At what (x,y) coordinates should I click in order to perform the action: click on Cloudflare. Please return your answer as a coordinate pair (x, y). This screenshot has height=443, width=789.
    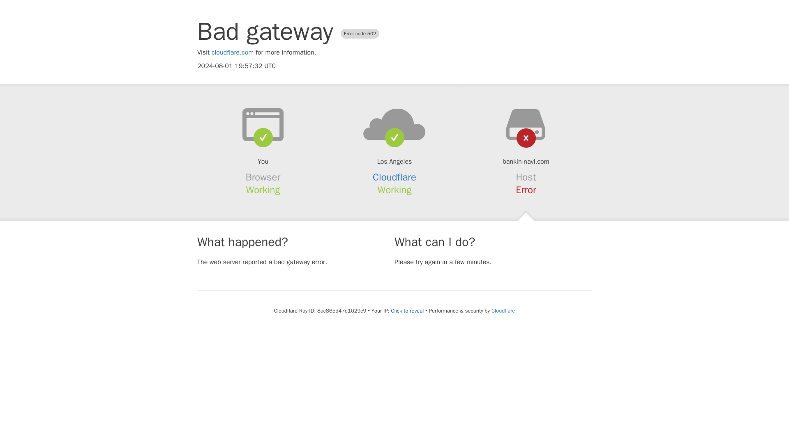
    Looking at the image, I should click on (394, 177).